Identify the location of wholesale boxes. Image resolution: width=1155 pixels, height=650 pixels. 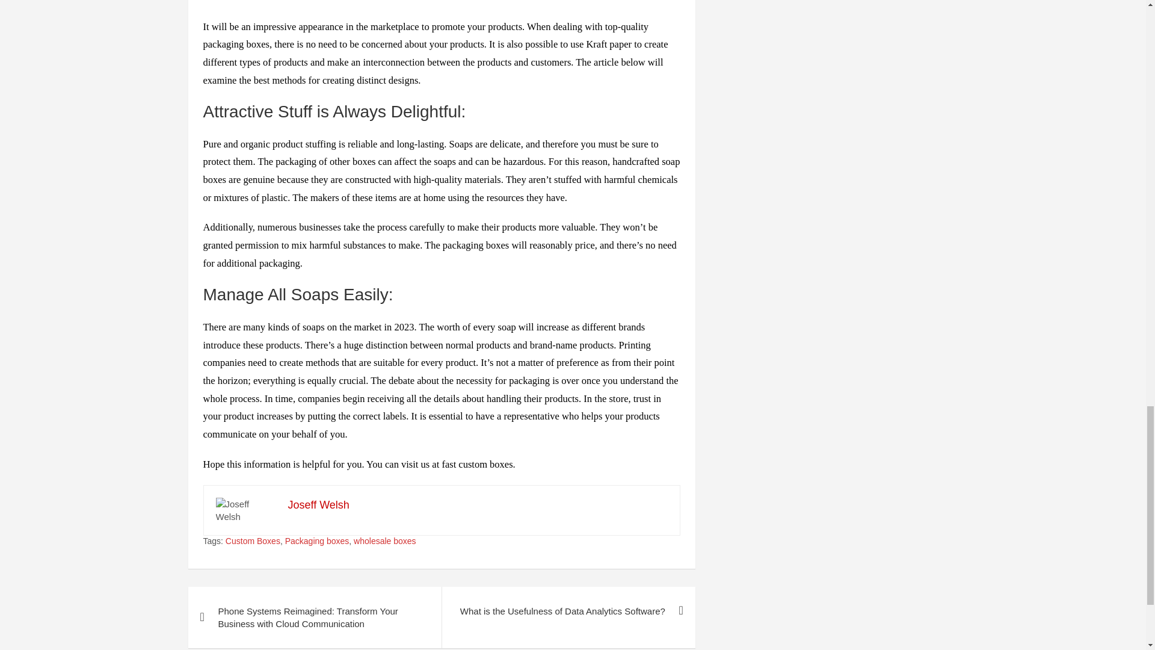
(384, 542).